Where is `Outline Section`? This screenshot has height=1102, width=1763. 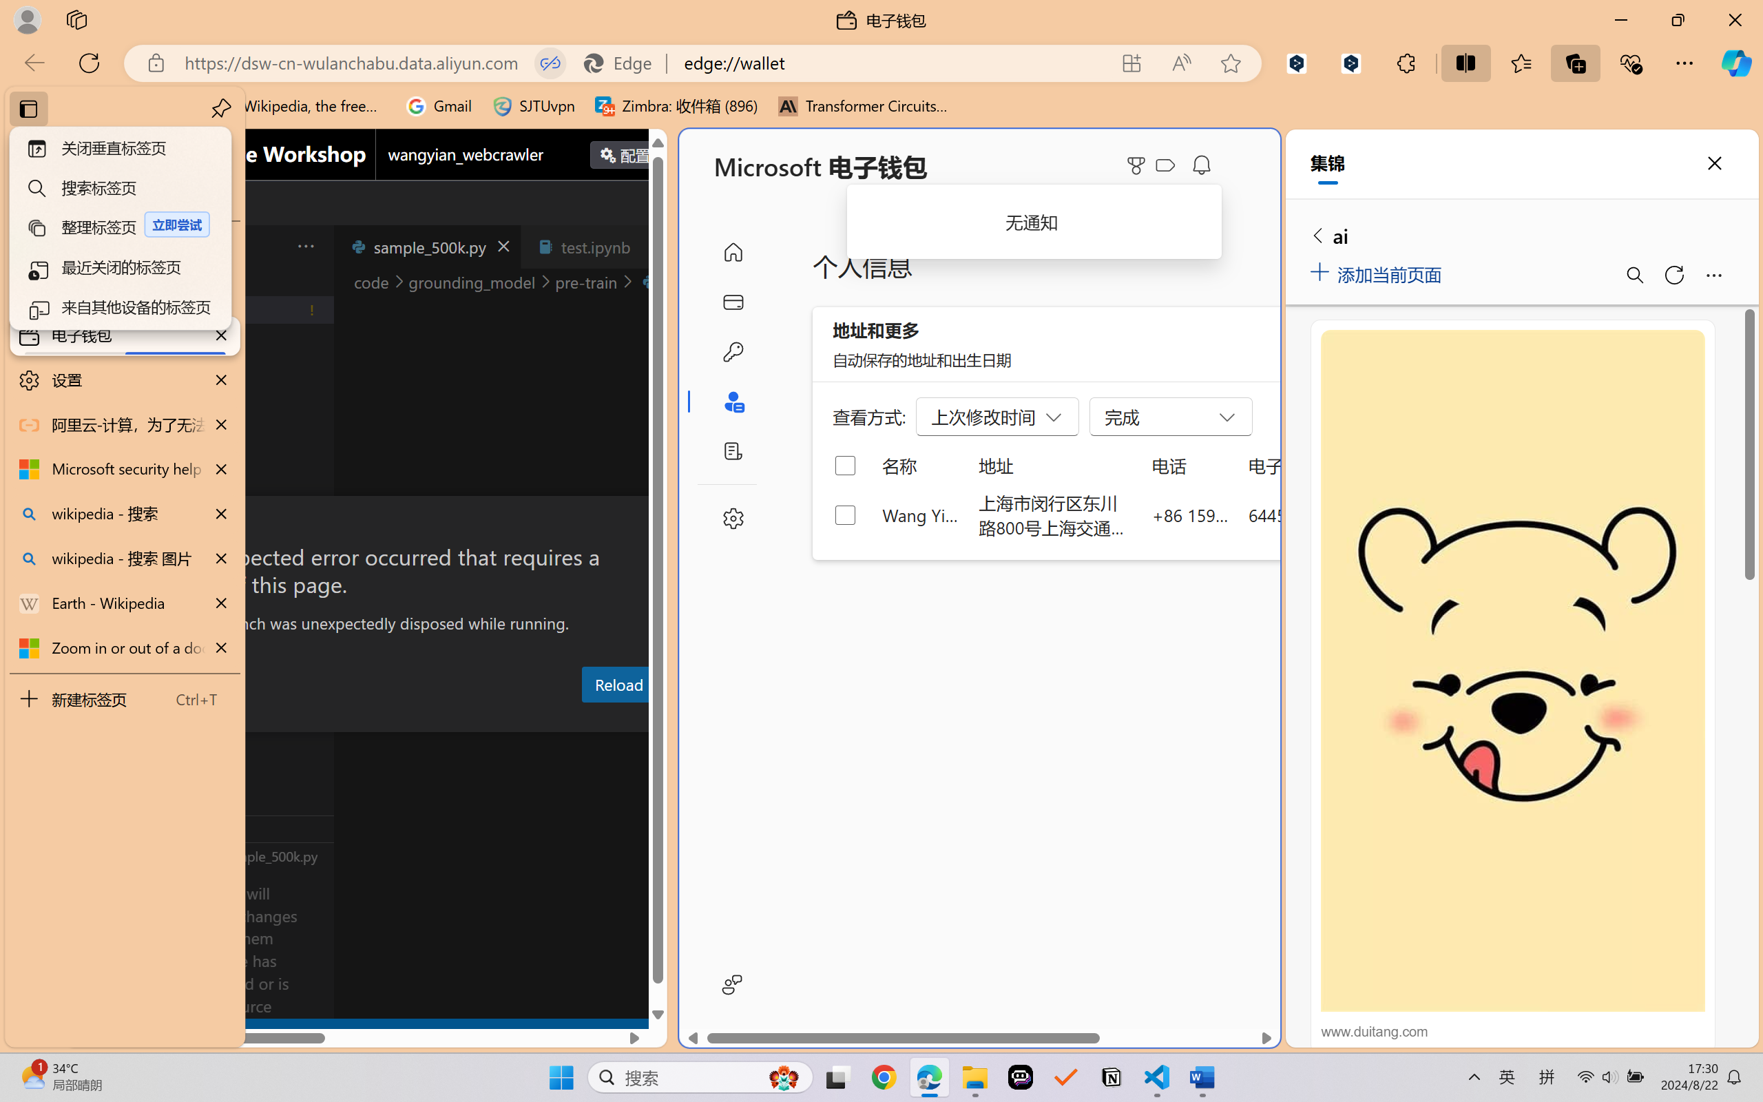
Outline Section is located at coordinates (228, 828).